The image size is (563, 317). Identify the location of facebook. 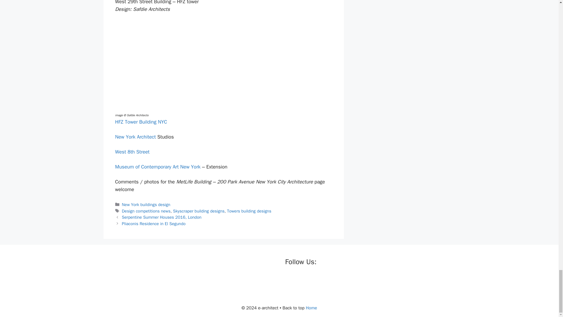
(290, 279).